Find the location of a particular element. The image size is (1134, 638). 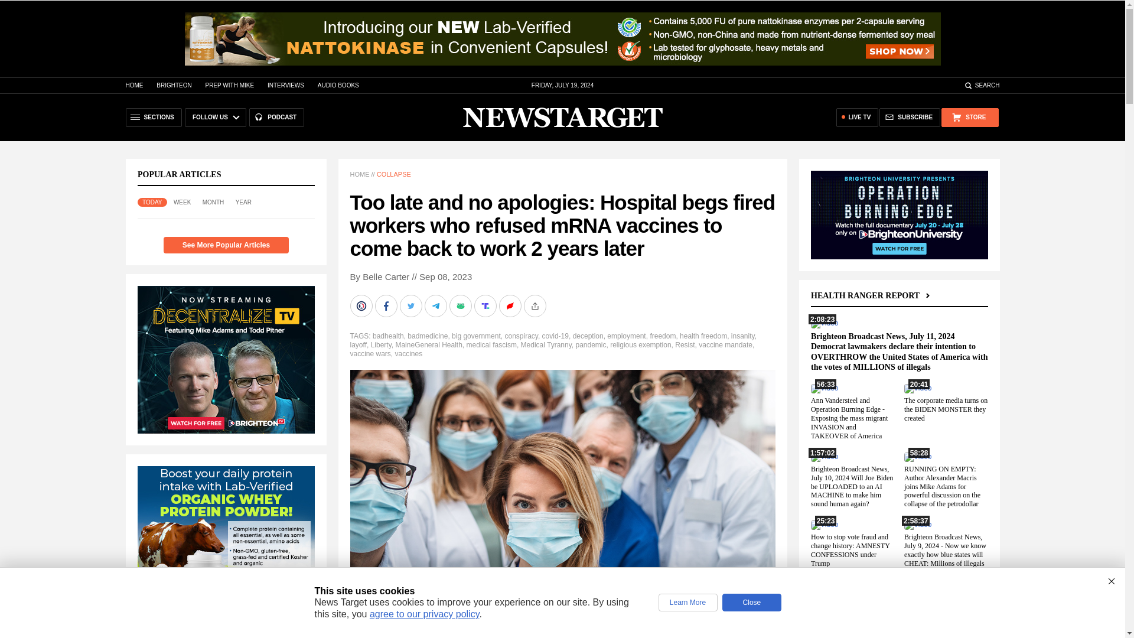

25:23 is located at coordinates (824, 525).